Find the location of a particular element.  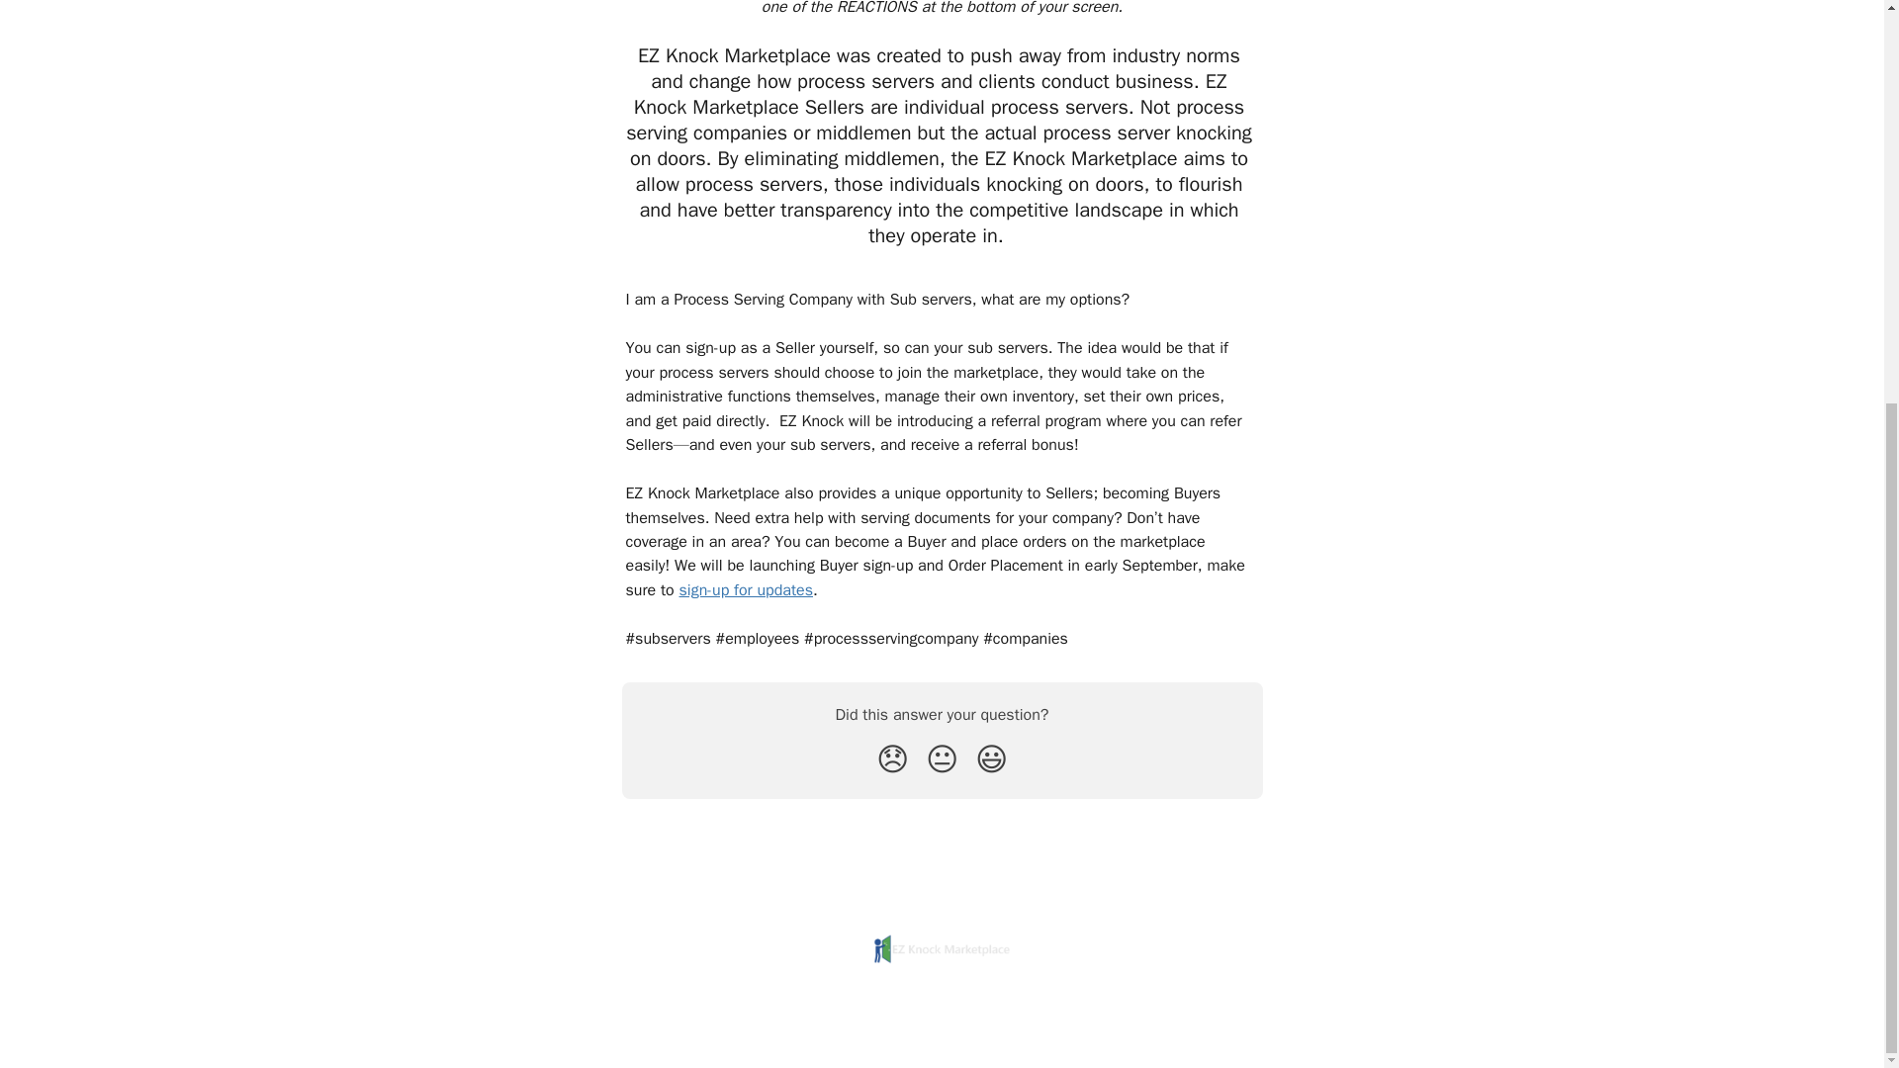

sign-up for updates is located at coordinates (745, 589).